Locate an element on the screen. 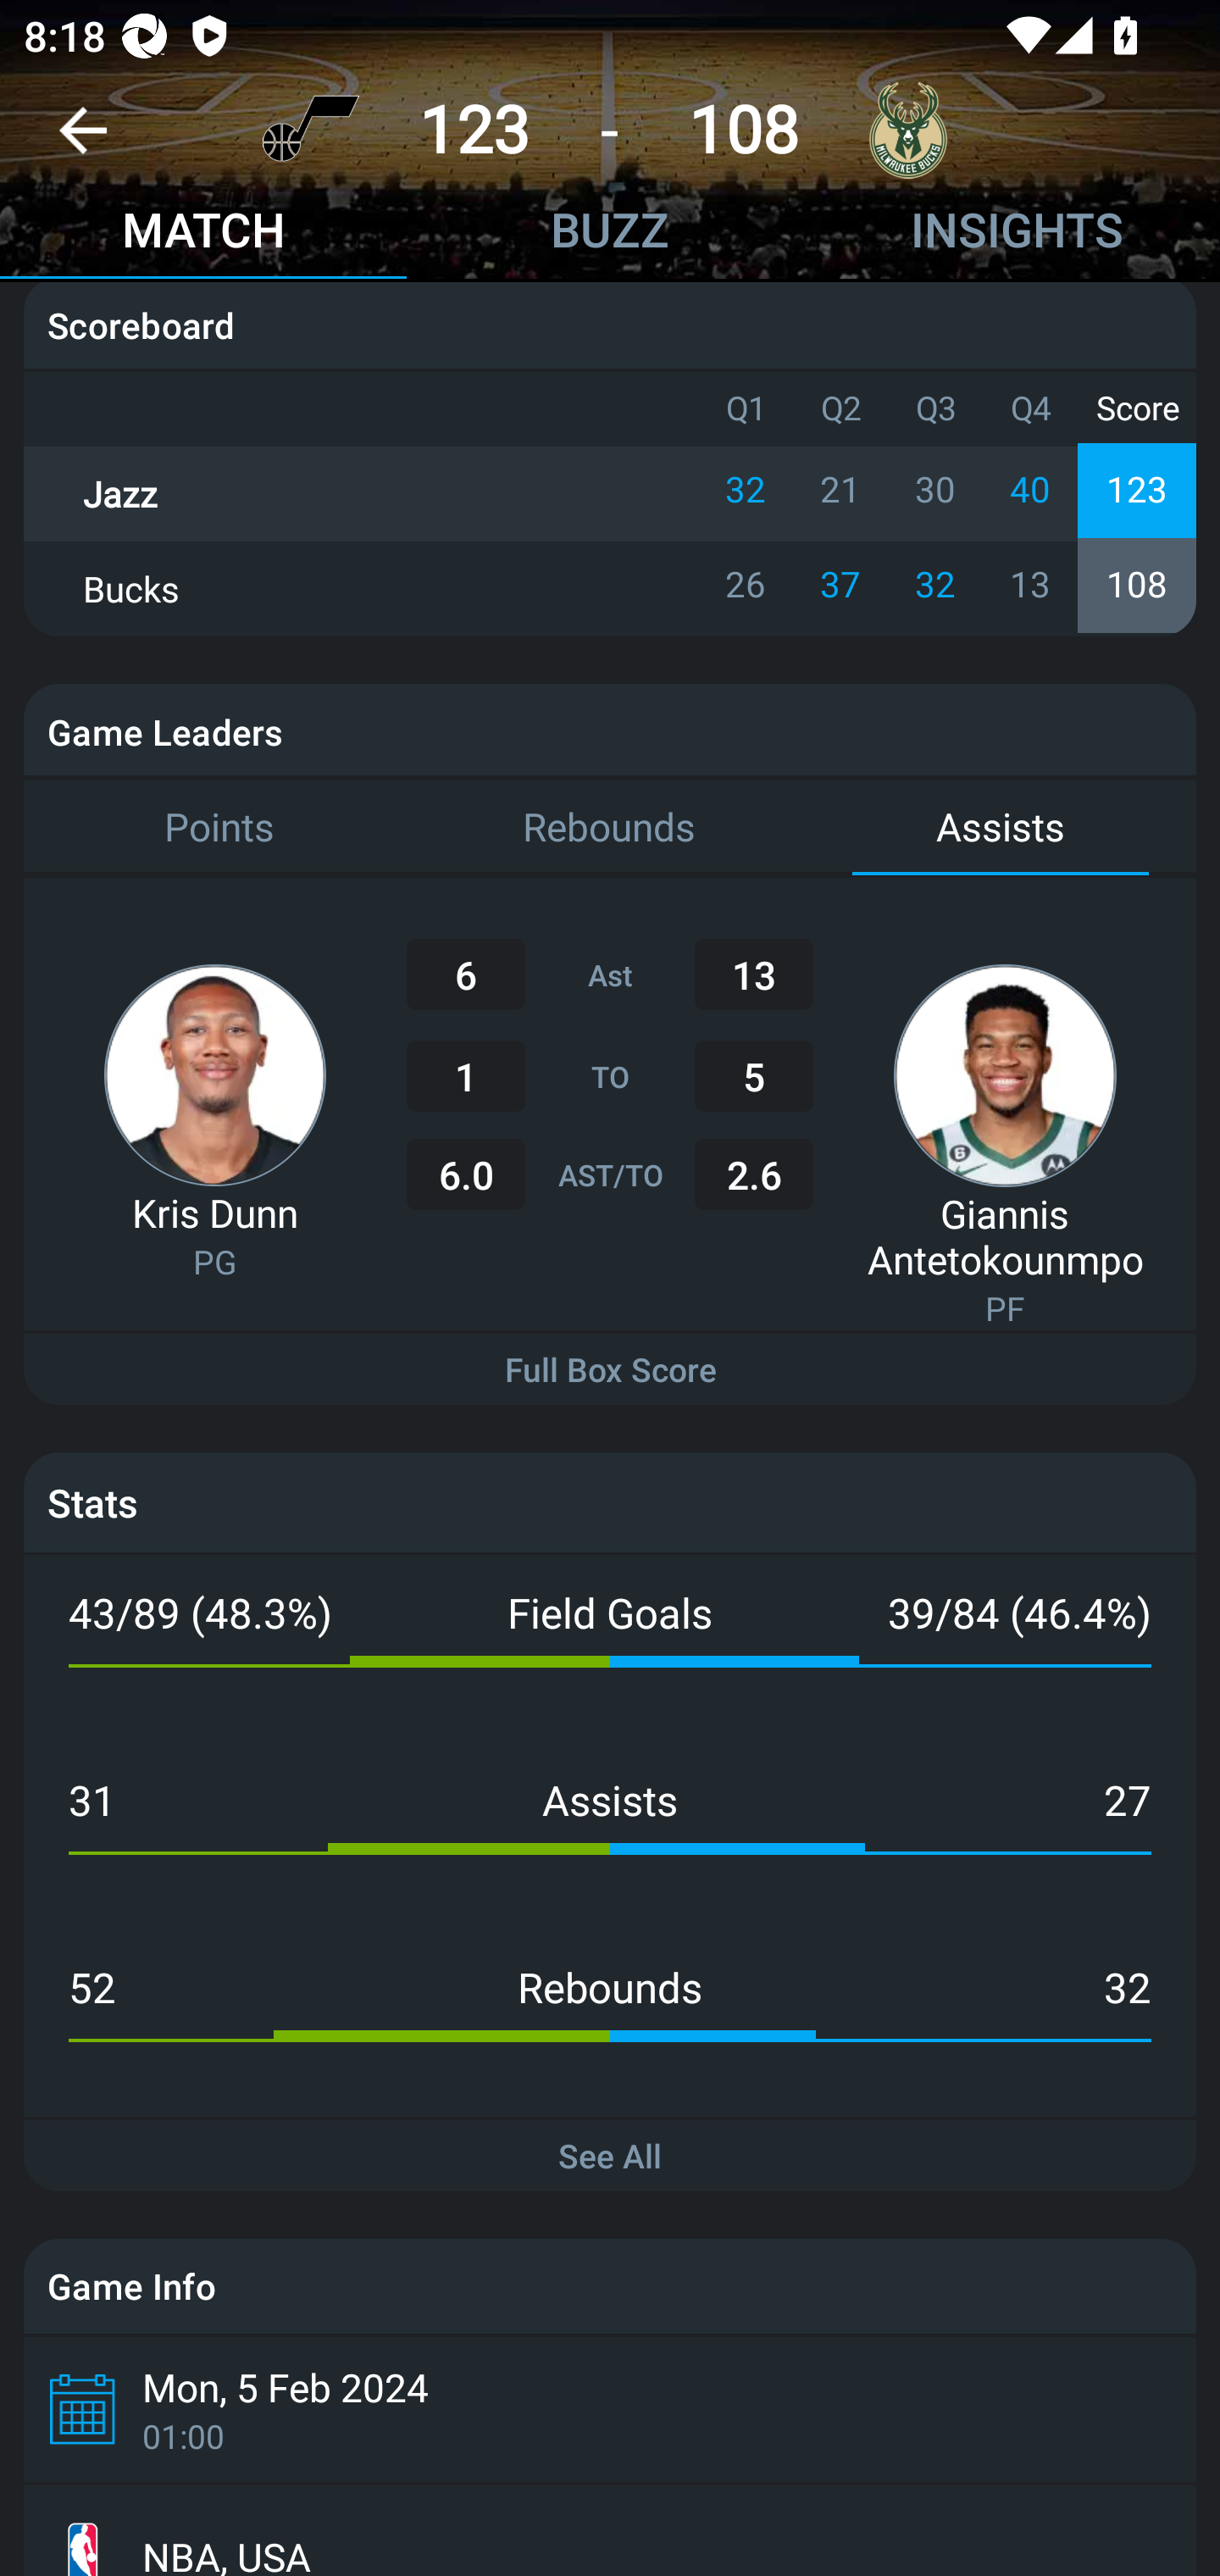 This screenshot has width=1220, height=2576. Game Info is located at coordinates (610, 2286).